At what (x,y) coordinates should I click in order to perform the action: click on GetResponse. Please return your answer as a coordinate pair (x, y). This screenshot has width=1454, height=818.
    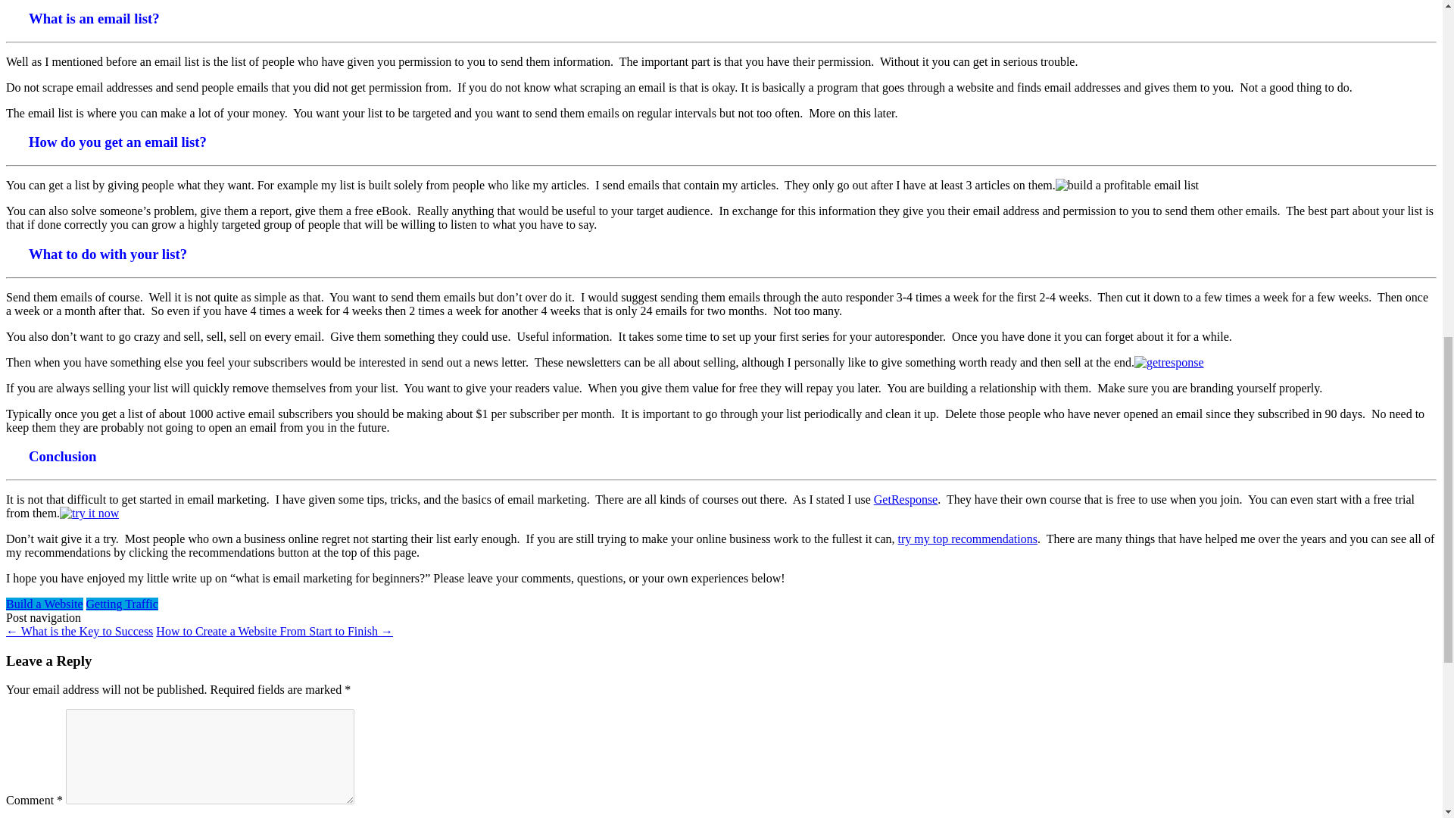
    Looking at the image, I should click on (906, 500).